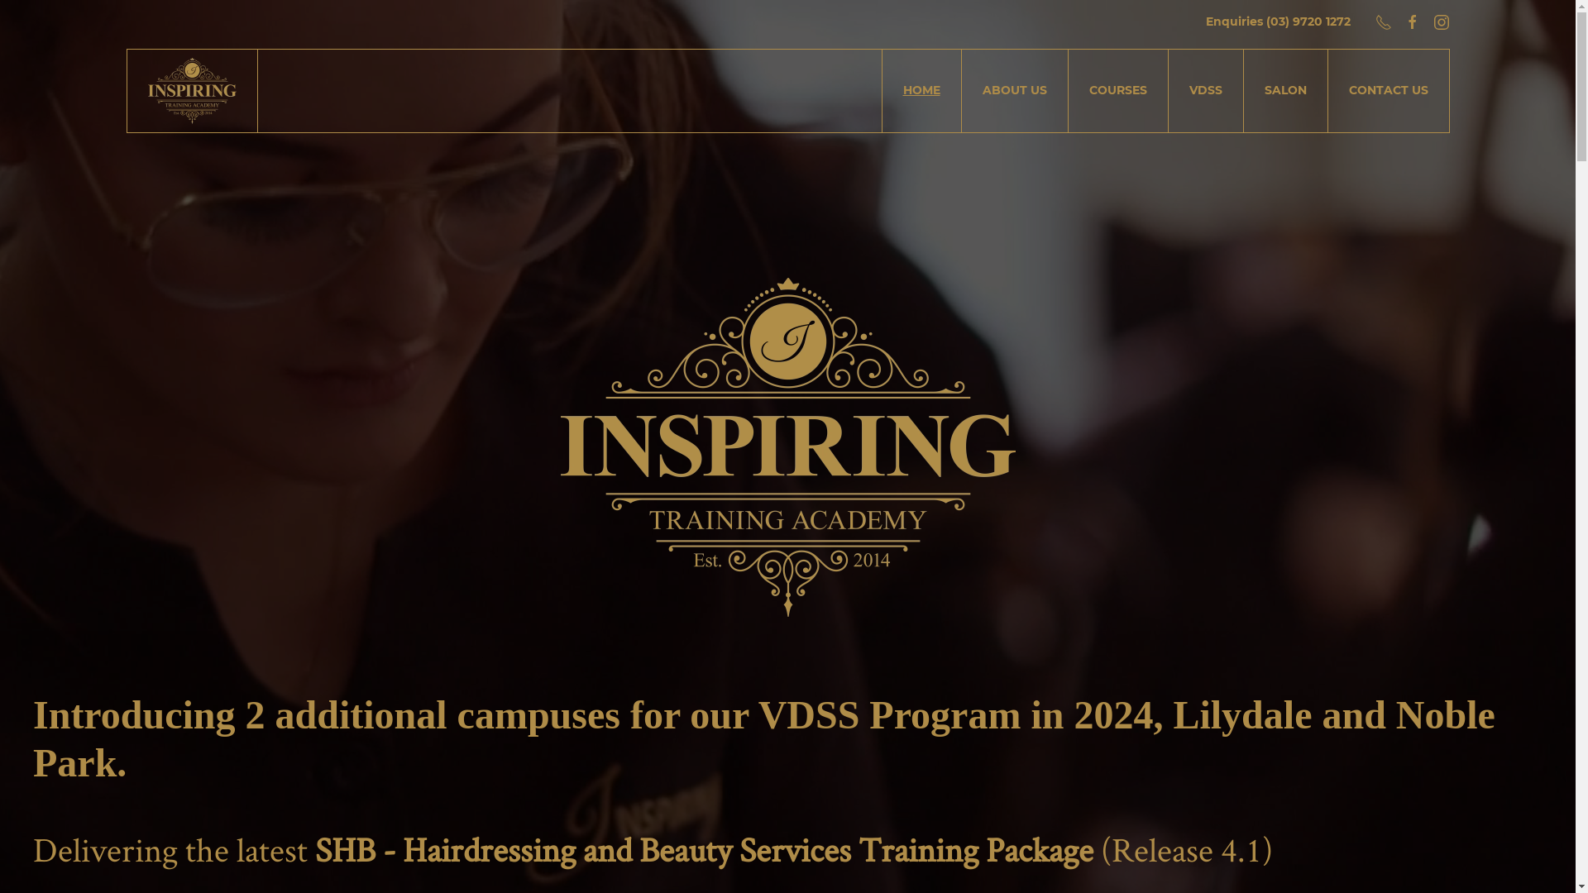  Describe the element at coordinates (1206, 91) in the screenshot. I see `VDSS` at that location.